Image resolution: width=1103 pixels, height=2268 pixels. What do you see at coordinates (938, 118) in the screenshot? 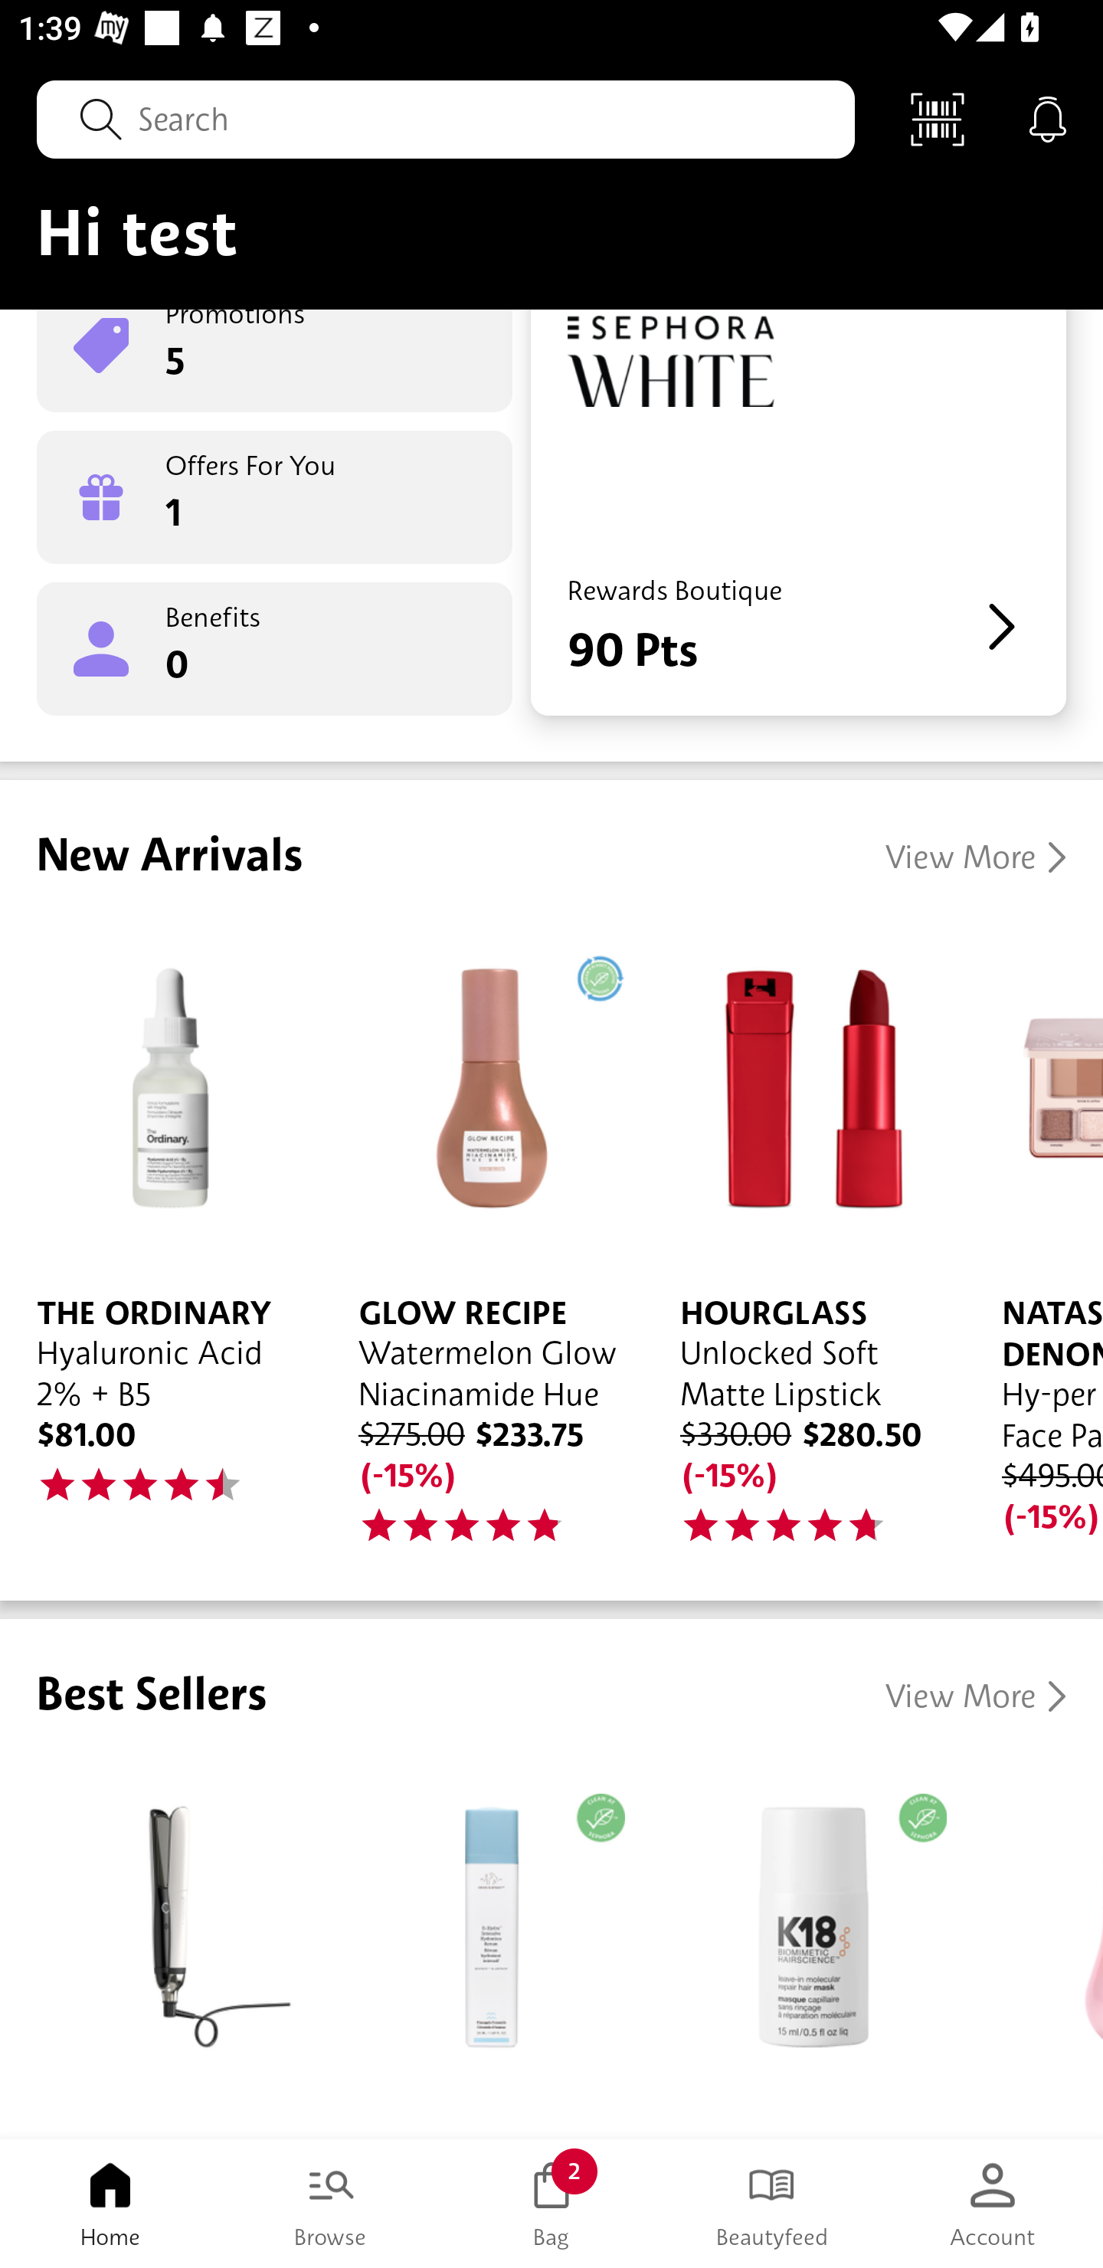
I see `Scan Code` at bounding box center [938, 118].